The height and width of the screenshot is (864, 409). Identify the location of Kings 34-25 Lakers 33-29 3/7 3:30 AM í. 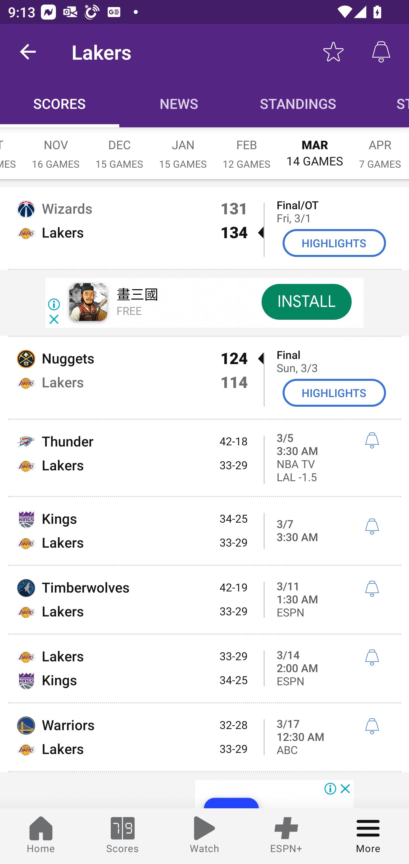
(204, 531).